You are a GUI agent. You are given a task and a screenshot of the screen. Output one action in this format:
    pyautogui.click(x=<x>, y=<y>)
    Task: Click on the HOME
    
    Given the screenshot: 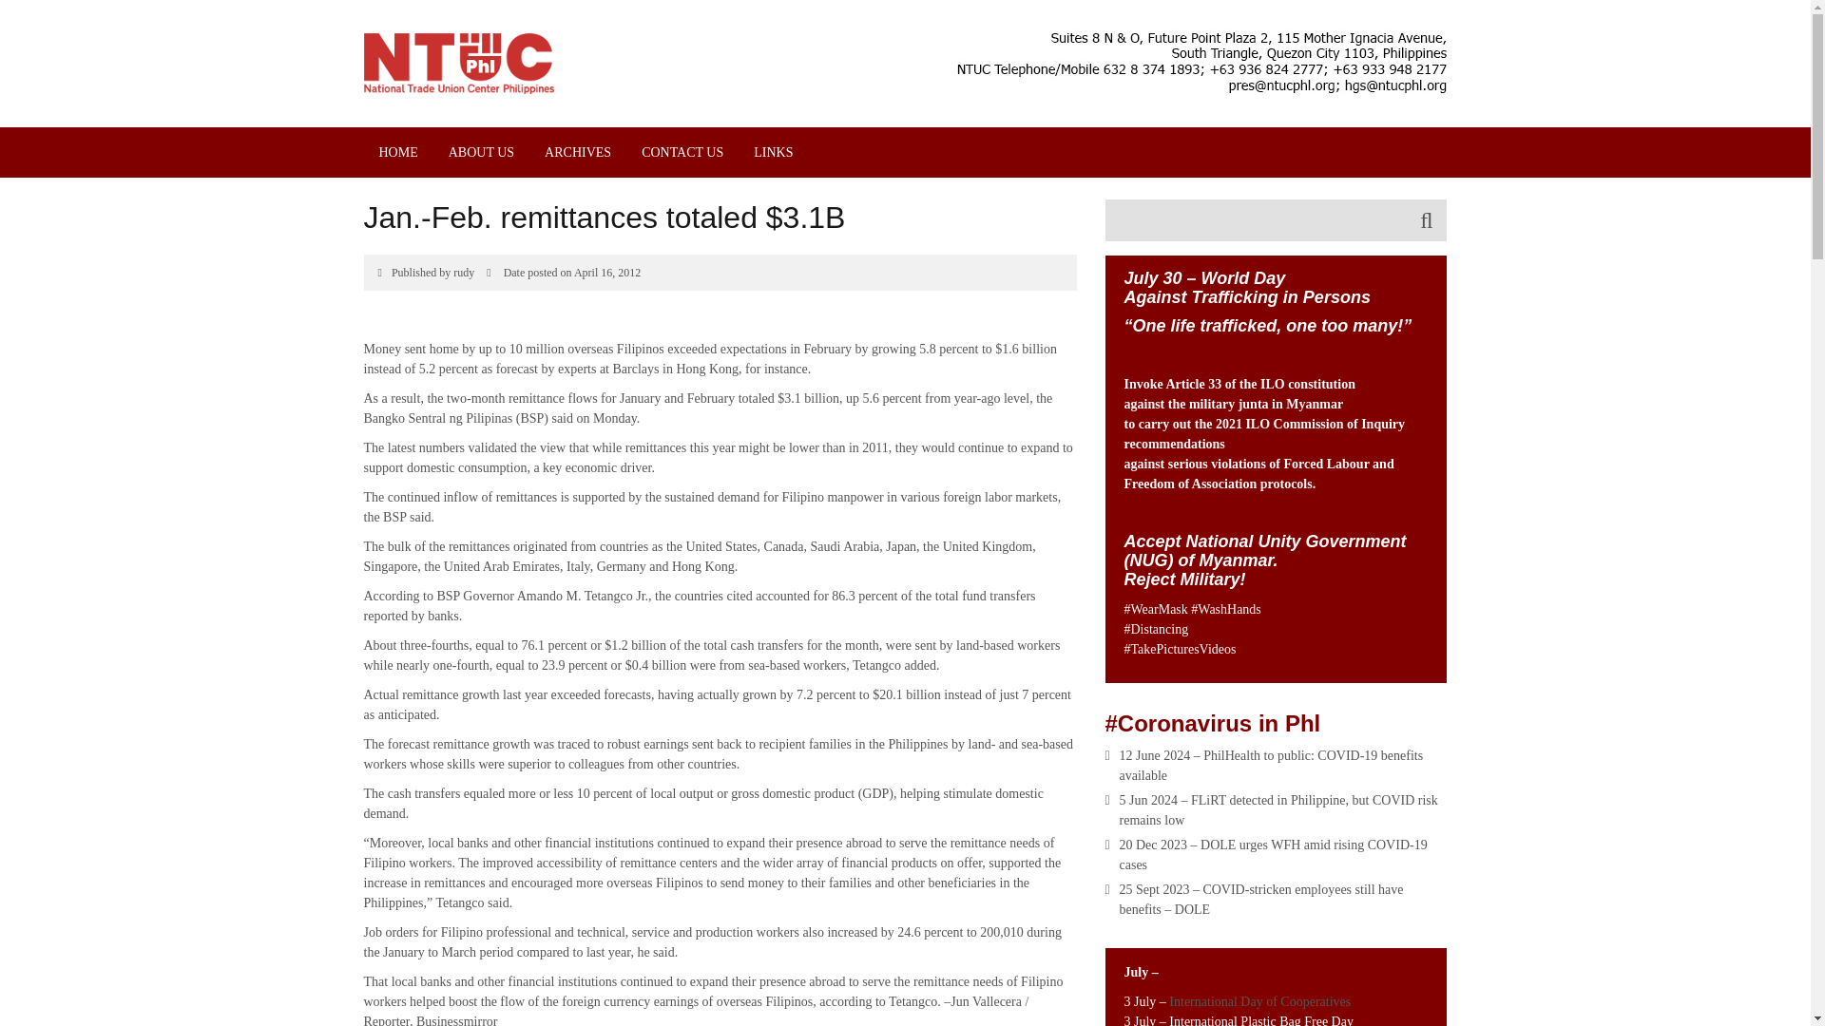 What is the action you would take?
    pyautogui.click(x=397, y=152)
    